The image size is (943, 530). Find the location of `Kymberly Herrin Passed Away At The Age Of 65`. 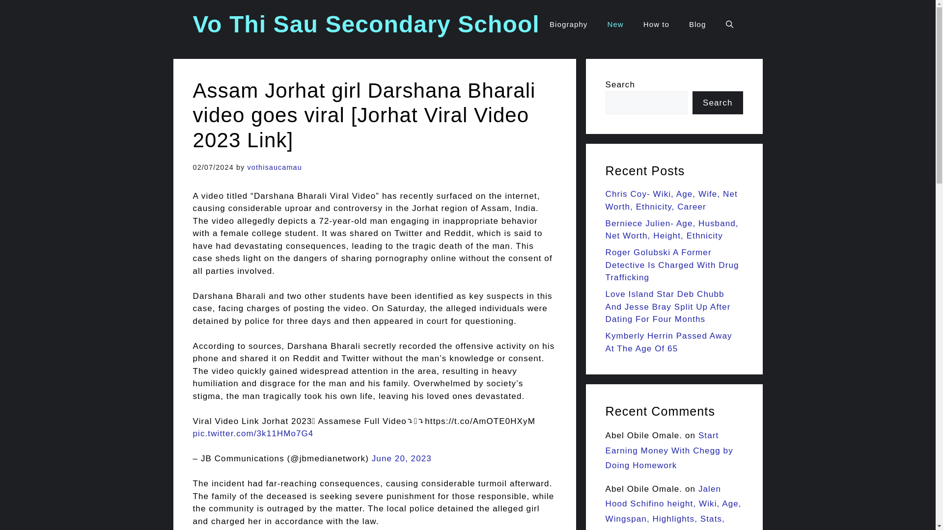

Kymberly Herrin Passed Away At The Age Of 65 is located at coordinates (668, 343).